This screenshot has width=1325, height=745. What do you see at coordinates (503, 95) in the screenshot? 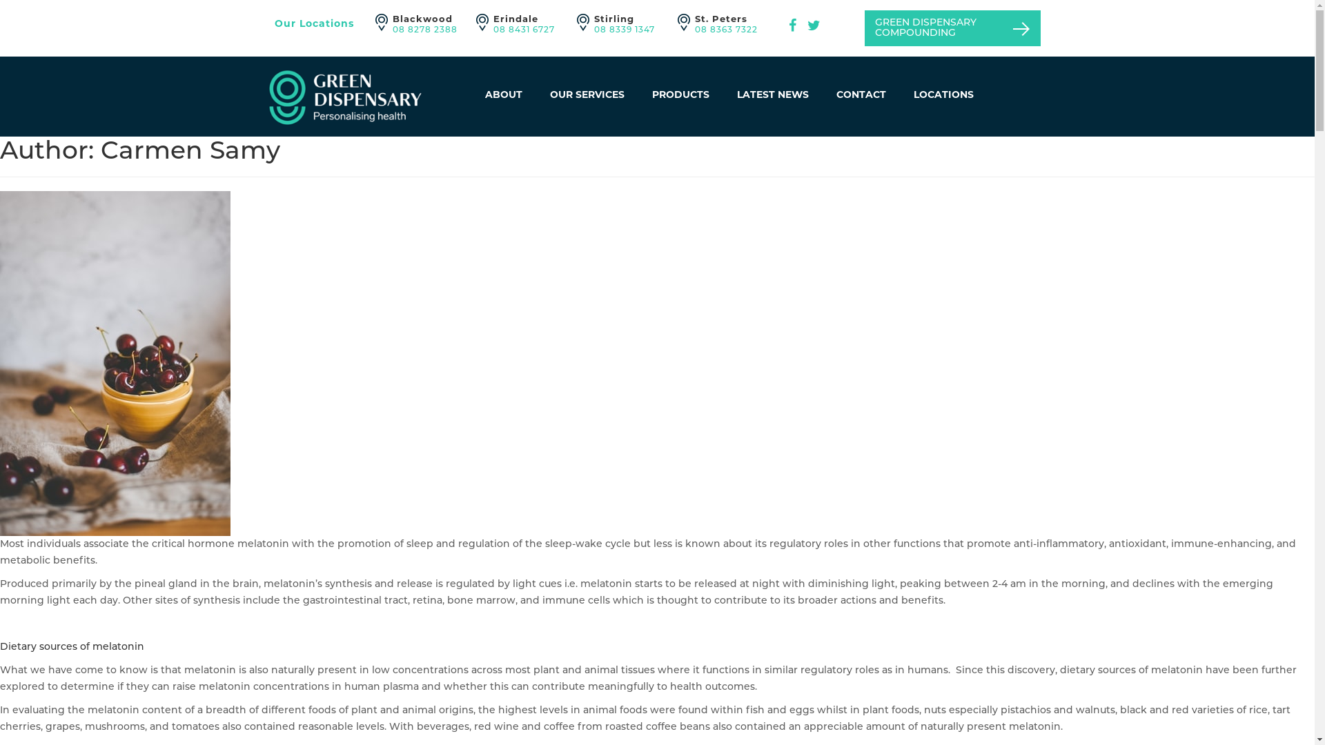
I see `ABOUT` at bounding box center [503, 95].